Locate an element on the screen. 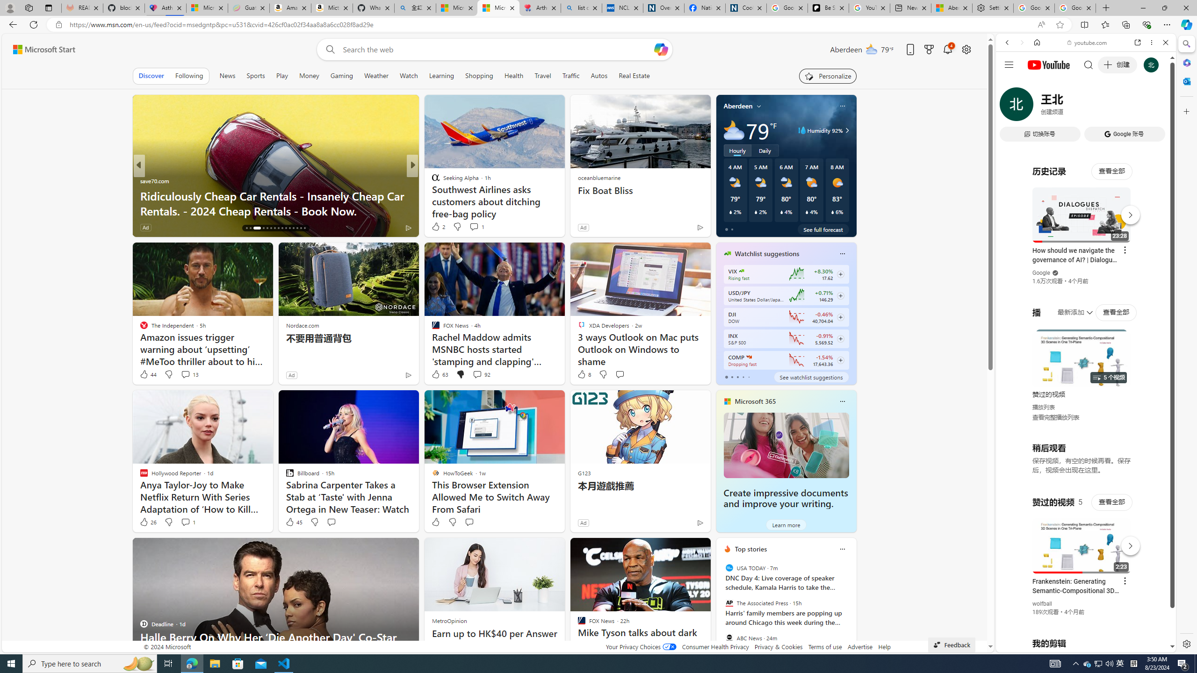 This screenshot has width=1197, height=673. Microsoft 365 is located at coordinates (755, 401).